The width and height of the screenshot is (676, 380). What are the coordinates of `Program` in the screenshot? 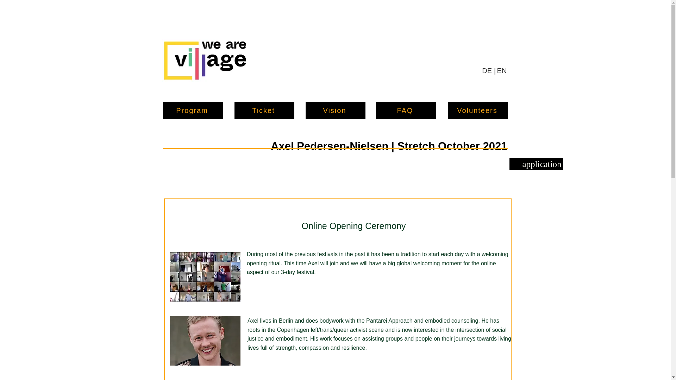 It's located at (192, 110).